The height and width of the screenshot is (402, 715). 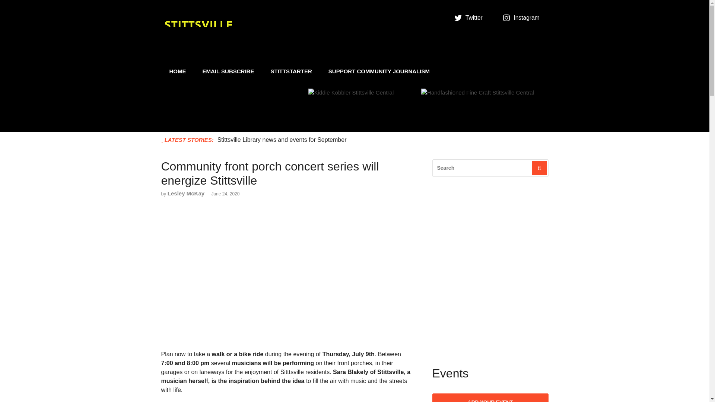 I want to click on Lesley McKay, so click(x=186, y=193).